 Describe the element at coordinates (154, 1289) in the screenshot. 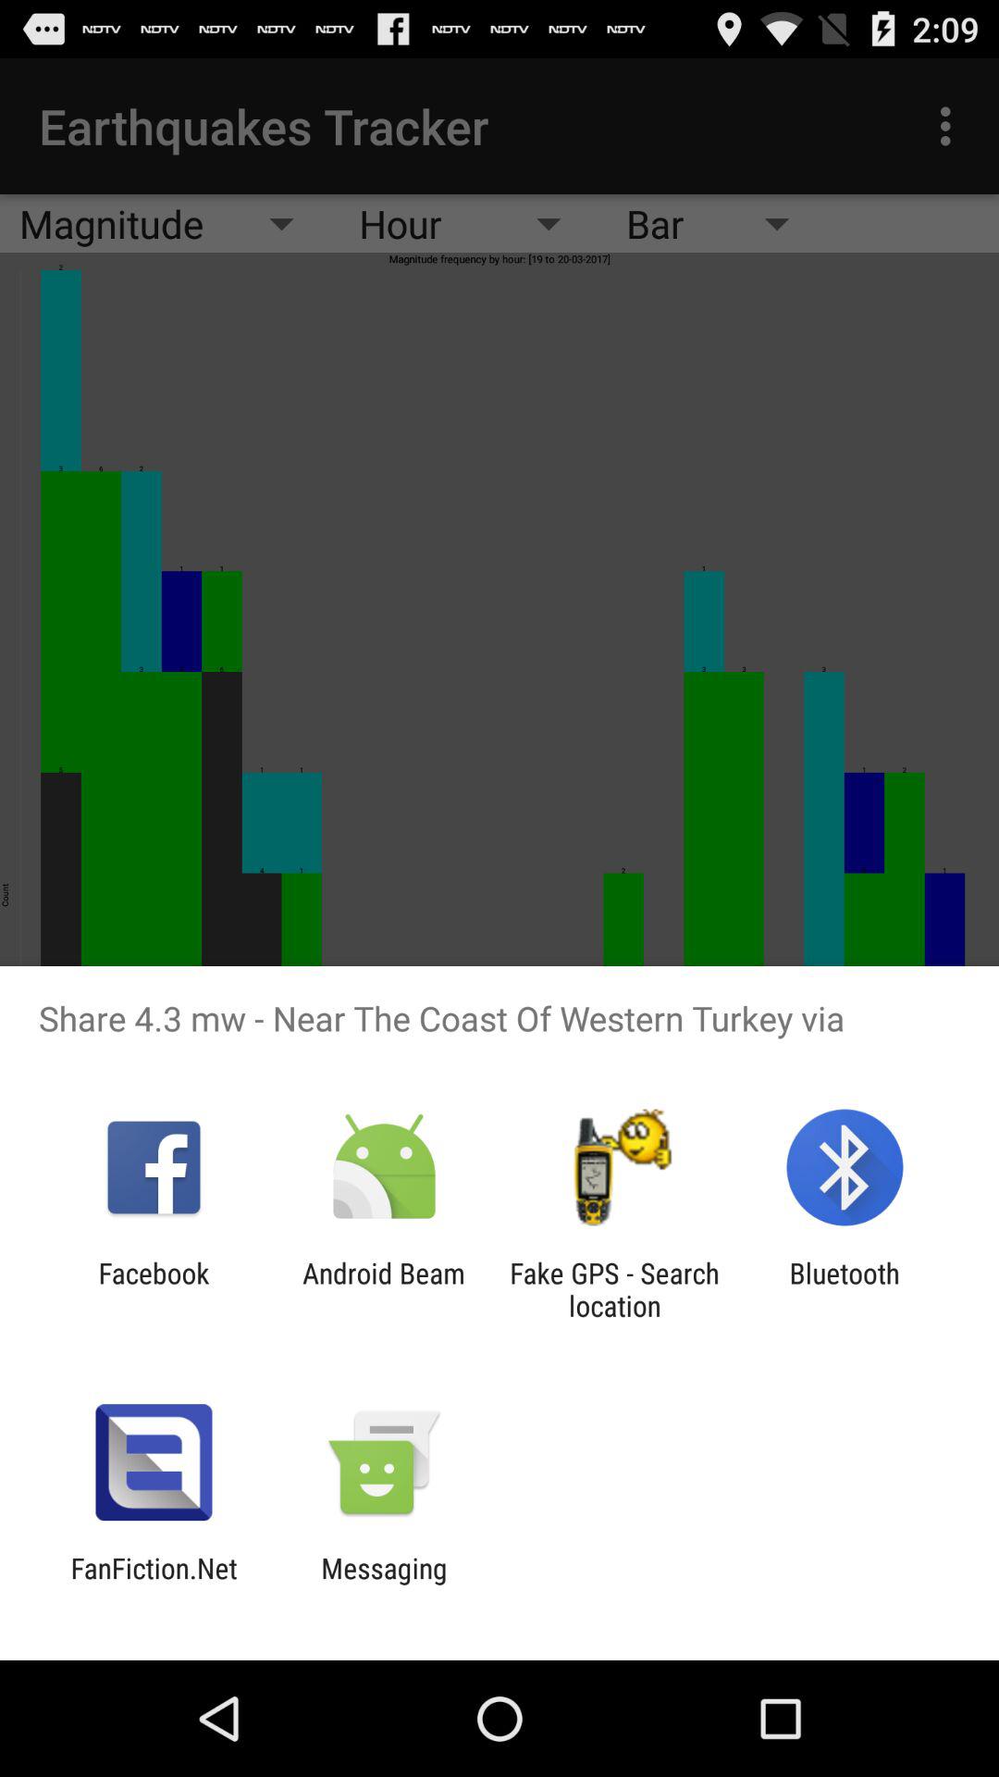

I see `select the app next to the android beam app` at that location.